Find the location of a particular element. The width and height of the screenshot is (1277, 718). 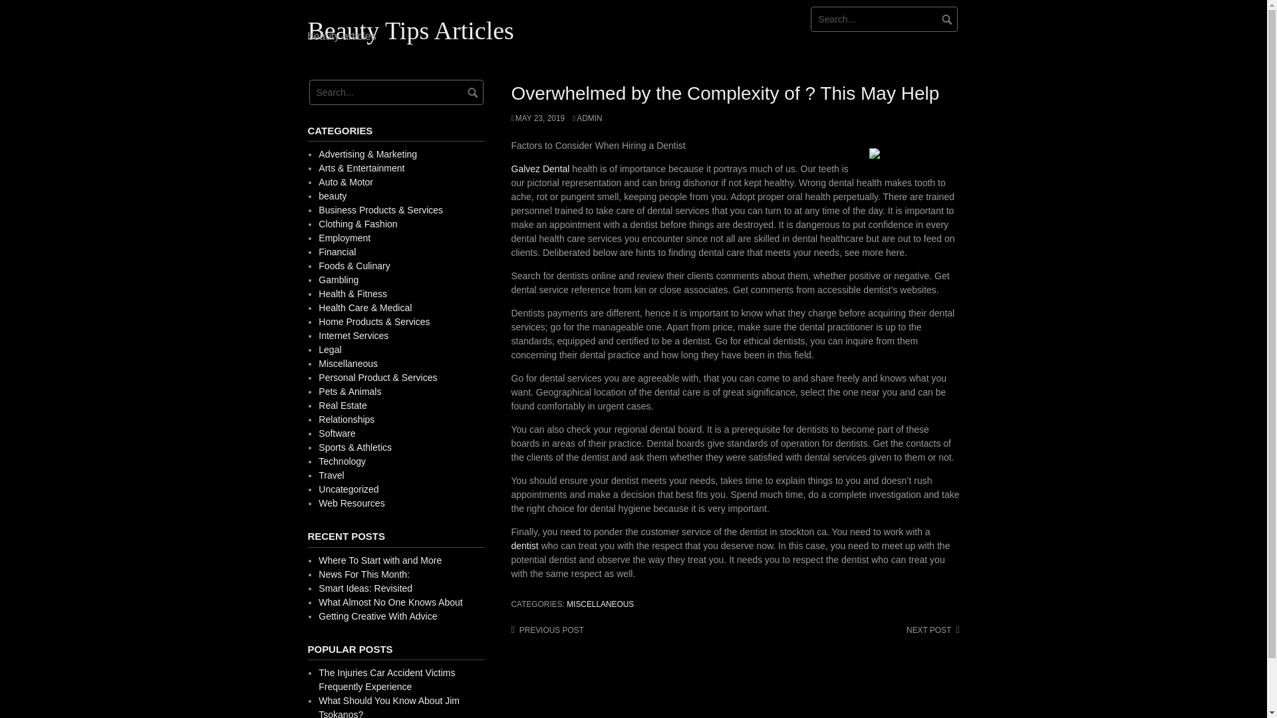

Internet Services is located at coordinates (353, 335).